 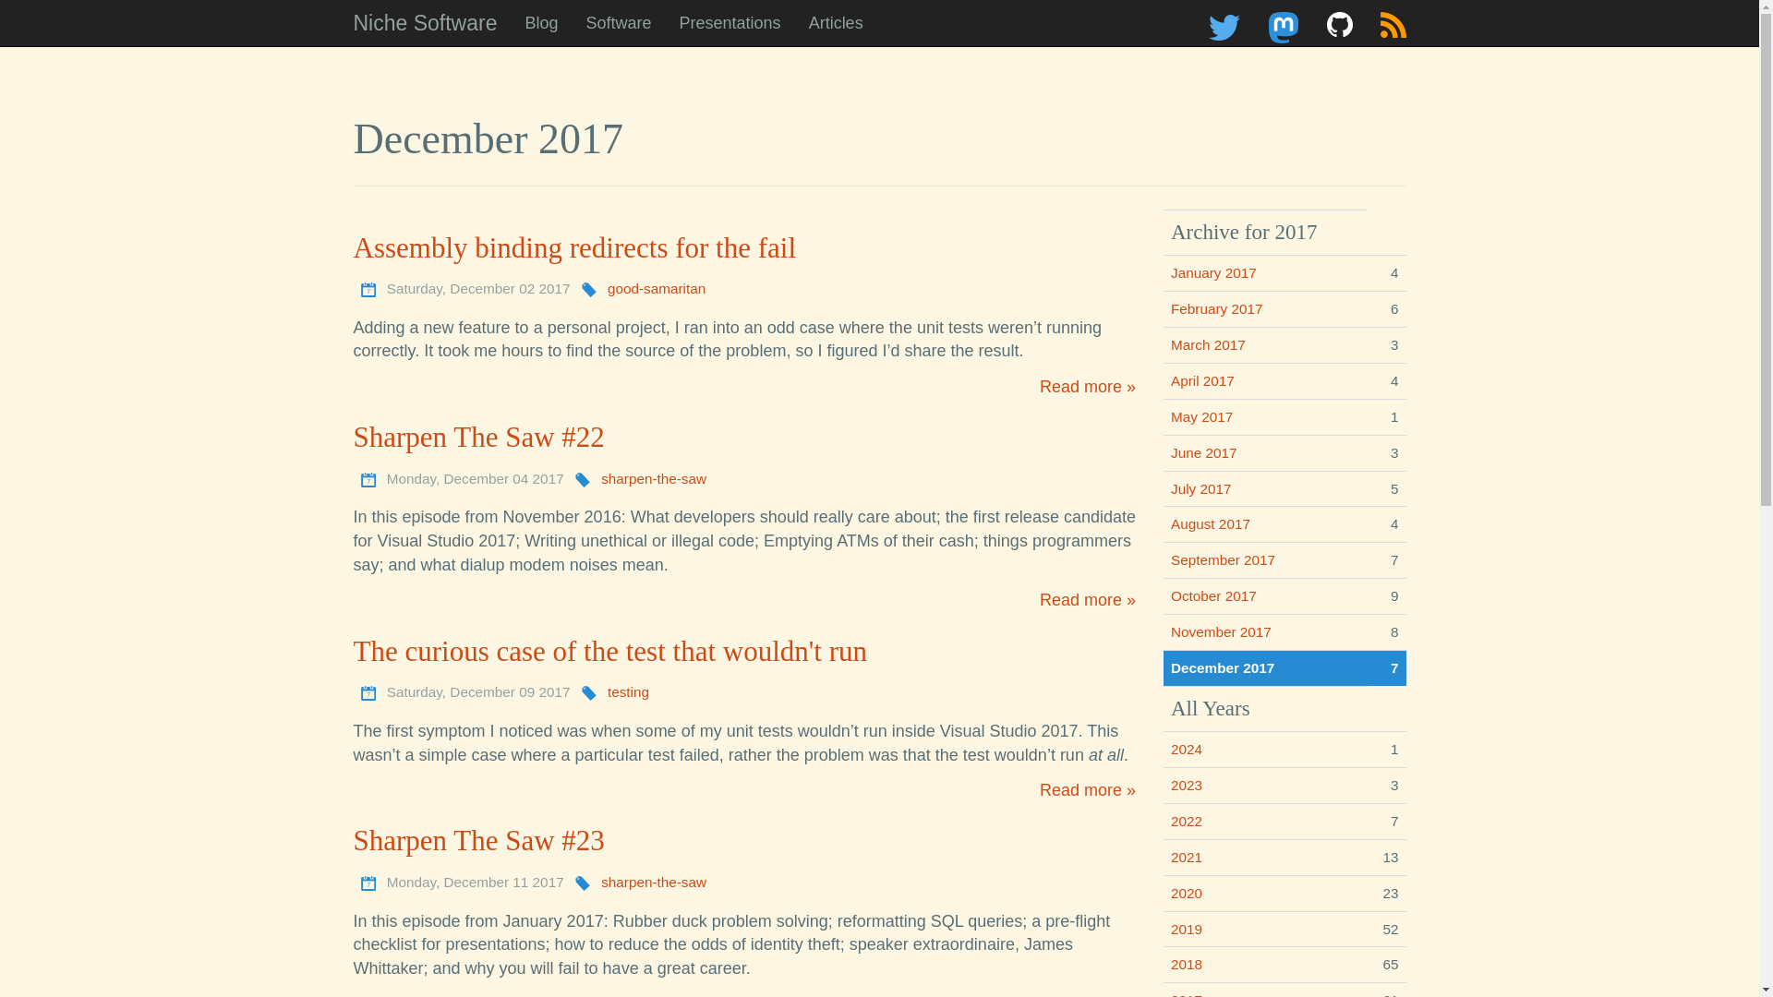 What do you see at coordinates (628, 691) in the screenshot?
I see `testing` at bounding box center [628, 691].